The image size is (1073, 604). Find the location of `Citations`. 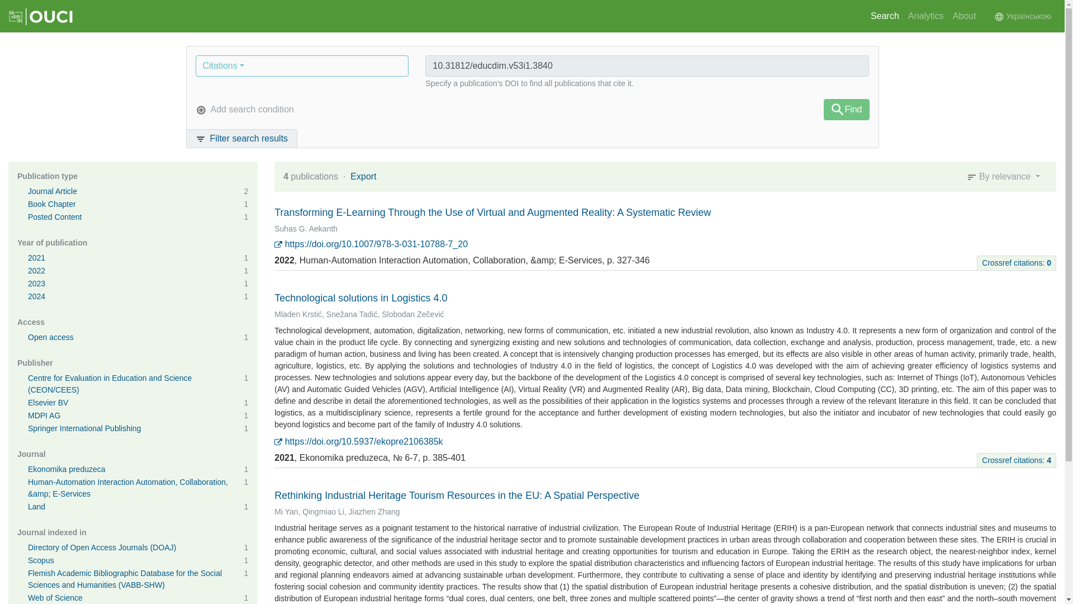

Citations is located at coordinates (302, 66).